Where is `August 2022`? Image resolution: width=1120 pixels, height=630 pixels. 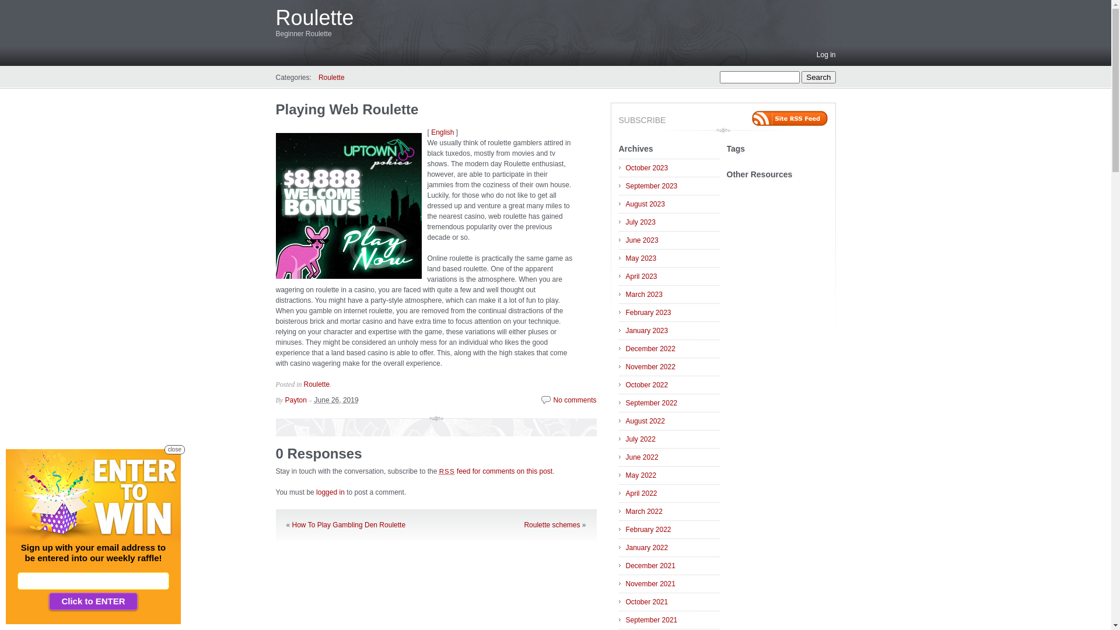
August 2022 is located at coordinates (672, 421).